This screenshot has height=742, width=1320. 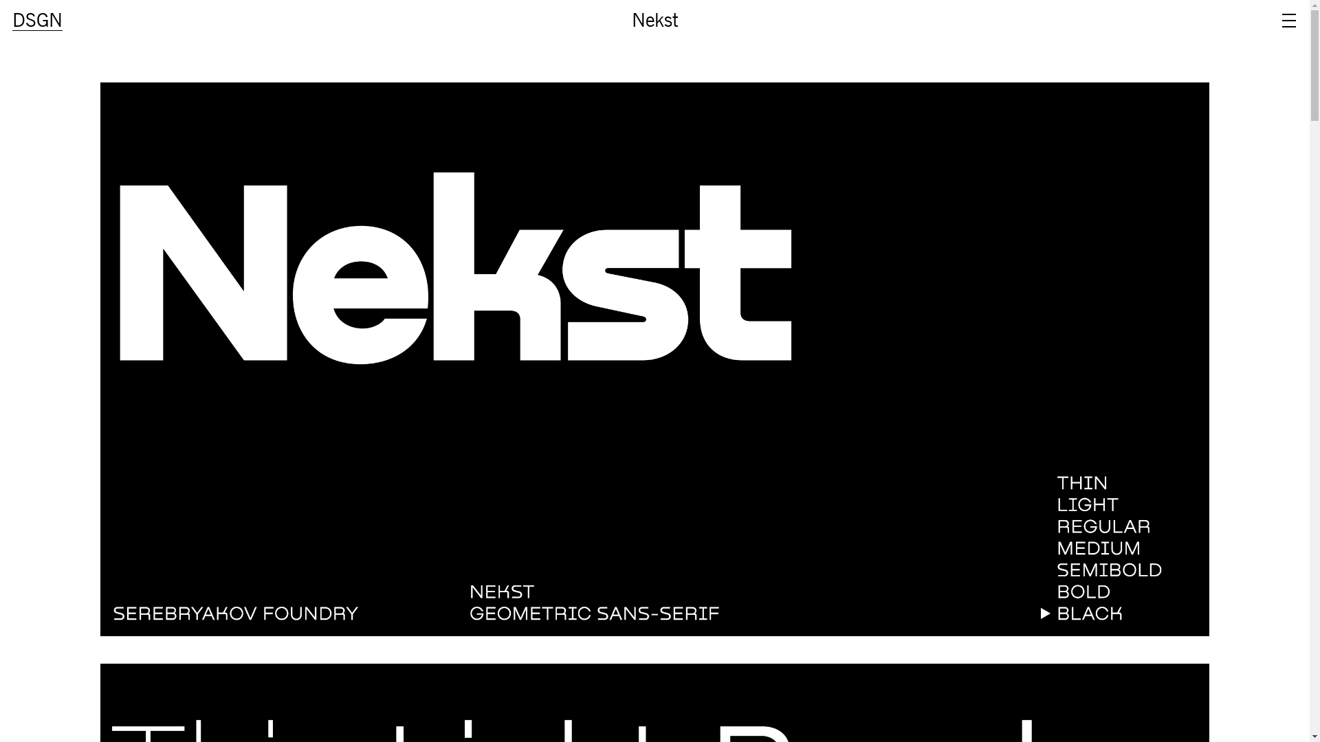 I want to click on DSGN, so click(x=38, y=21).